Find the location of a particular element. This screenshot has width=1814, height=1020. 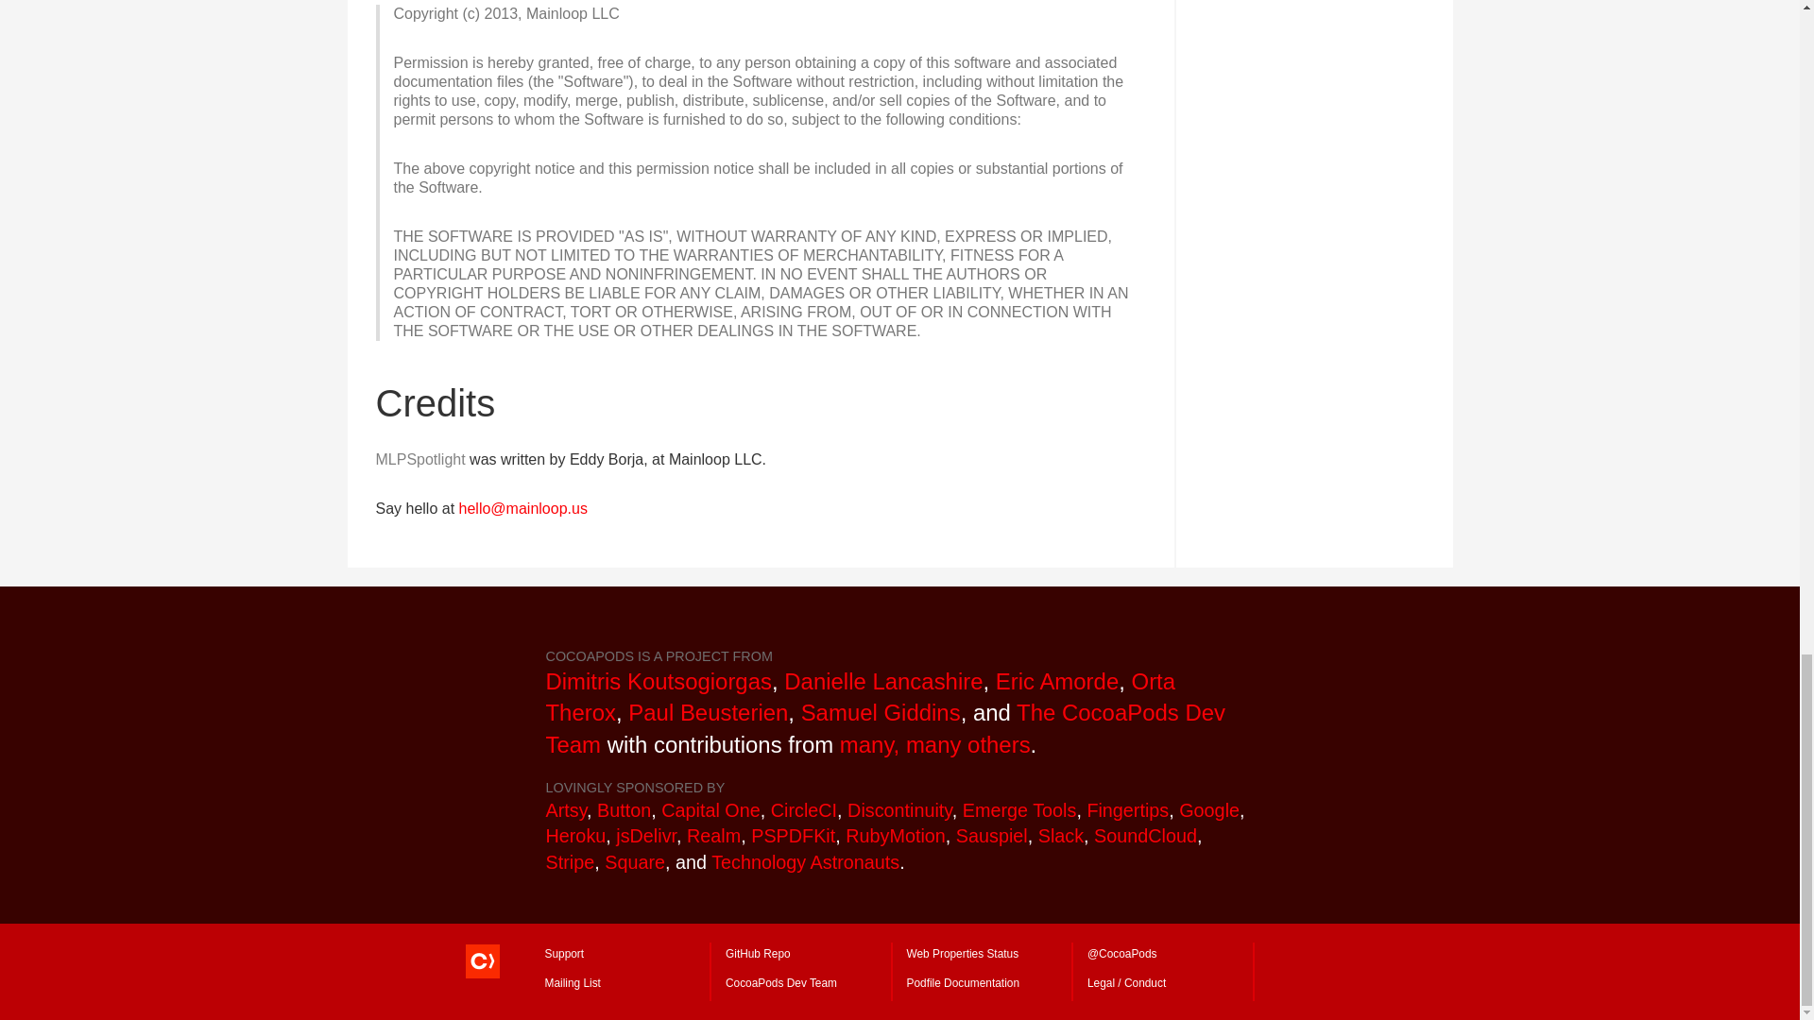

Danielle Lancashire is located at coordinates (882, 682).